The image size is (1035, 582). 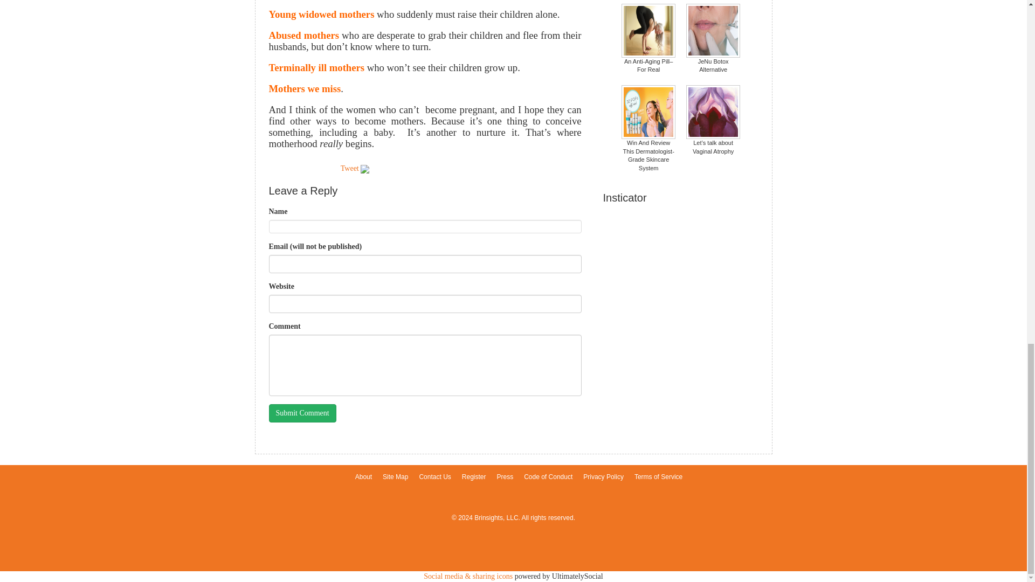 I want to click on Submit Comment, so click(x=302, y=413).